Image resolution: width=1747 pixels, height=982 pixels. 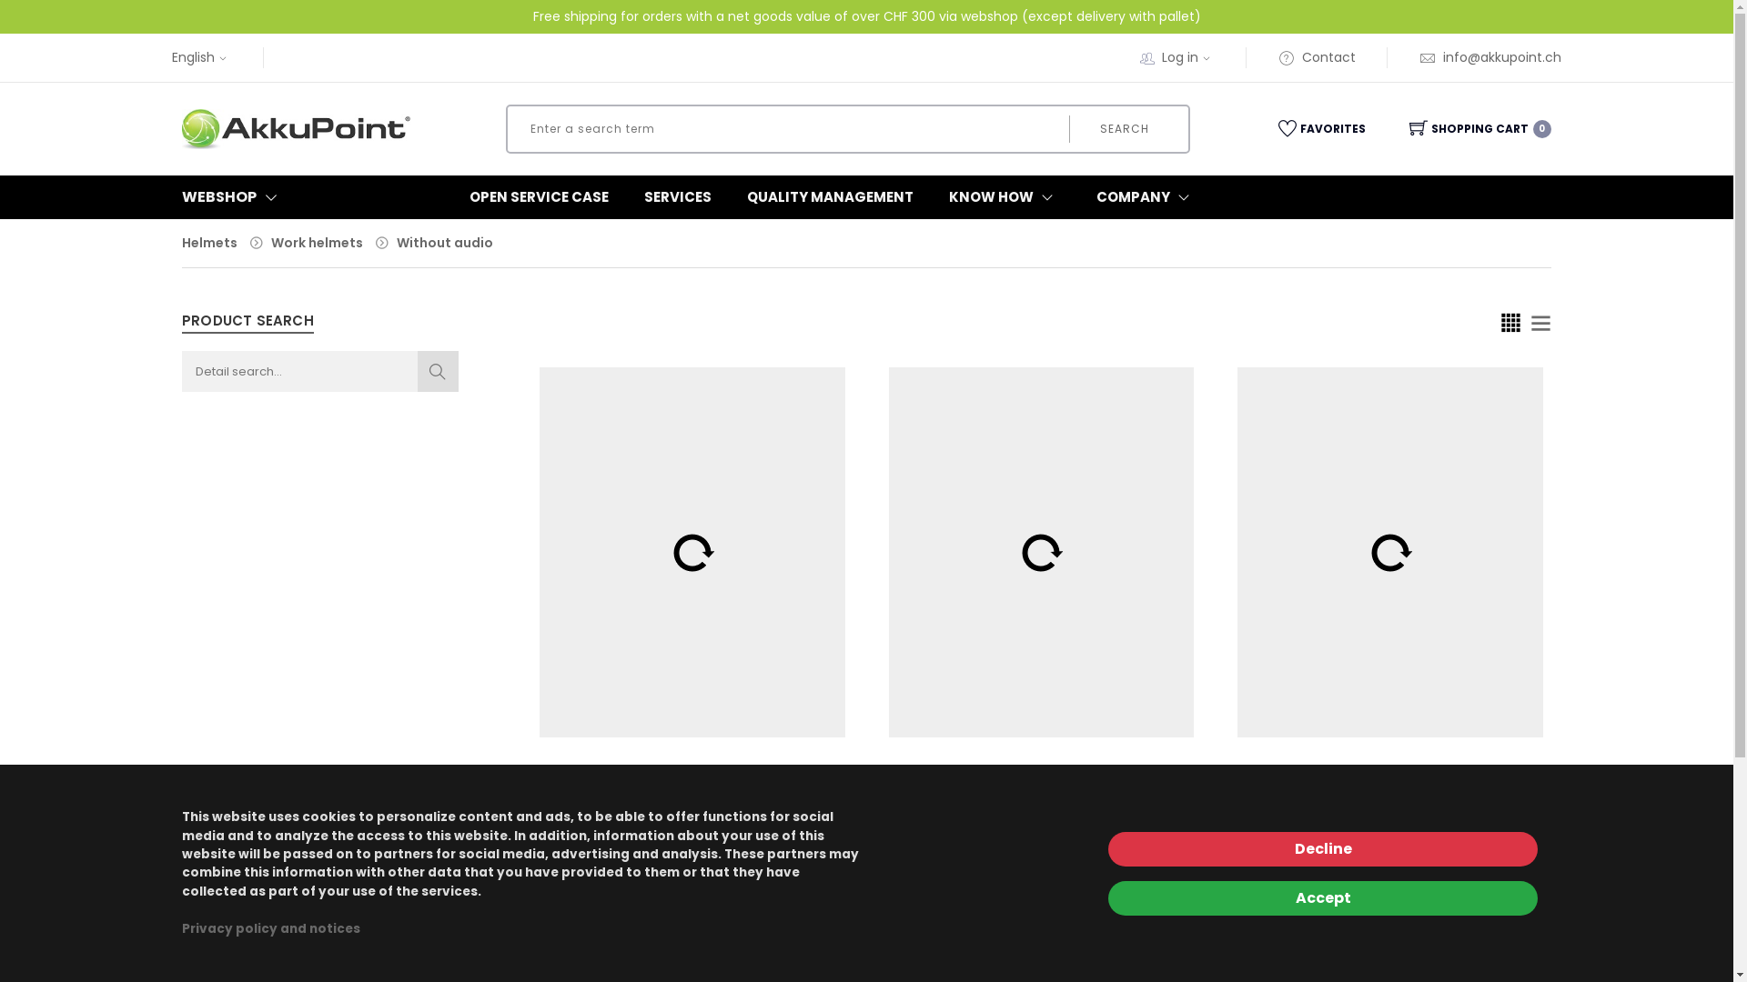 I want to click on Log in, so click(x=731, y=960).